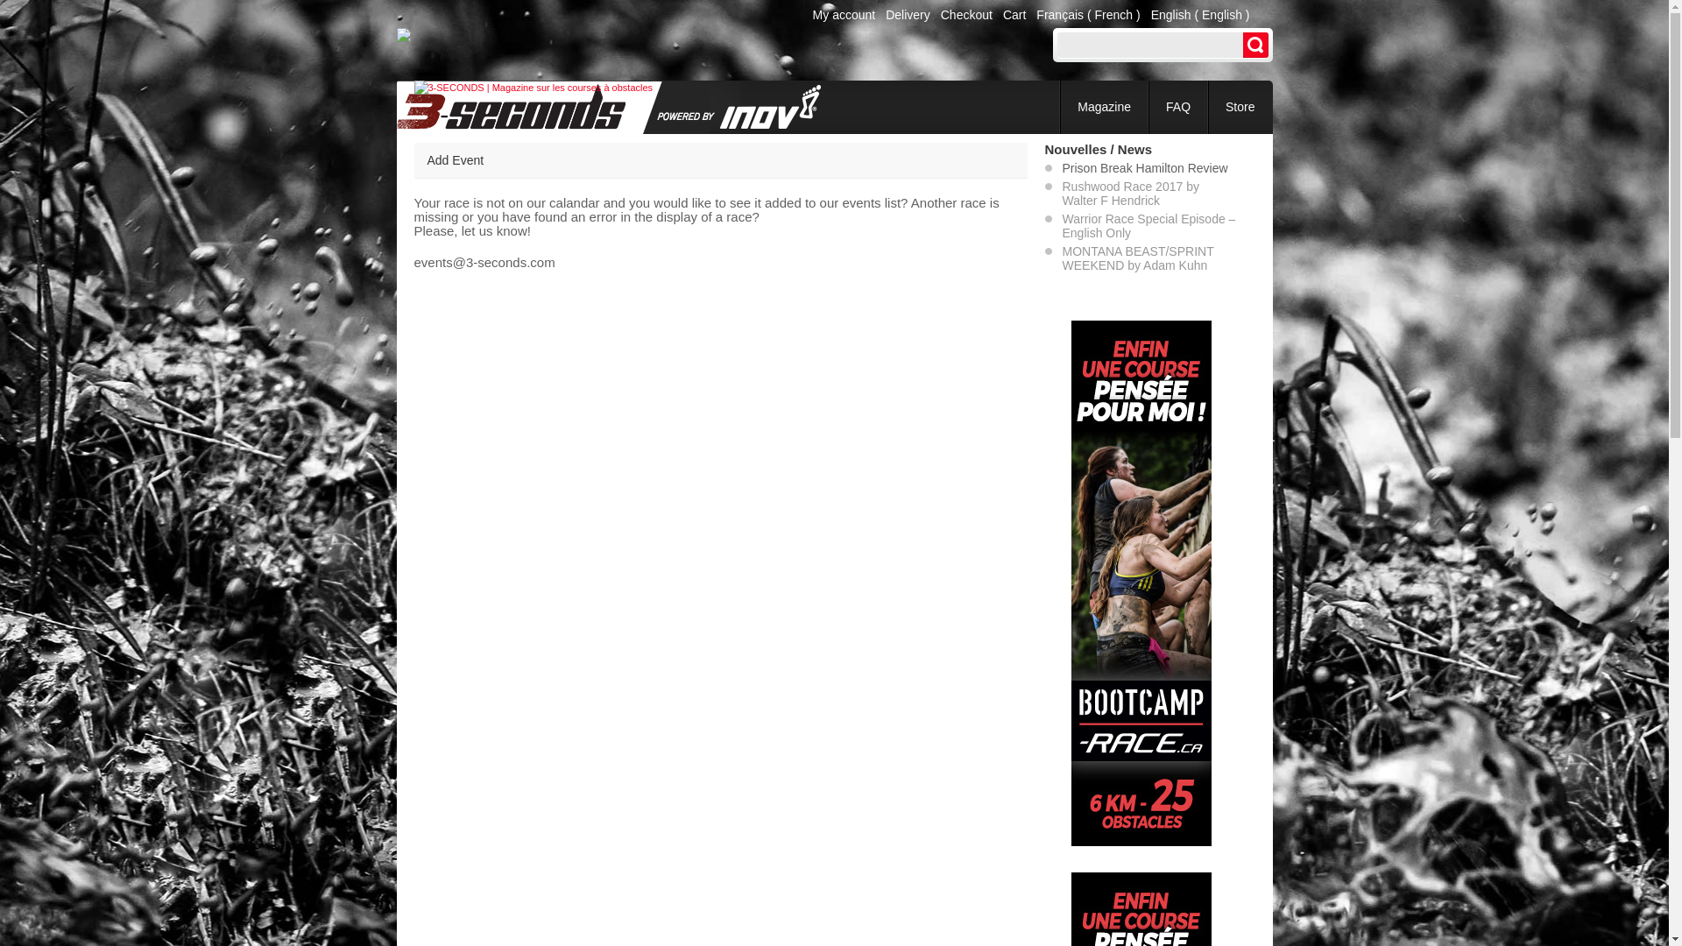  Describe the element at coordinates (845, 15) in the screenshot. I see `My account` at that location.